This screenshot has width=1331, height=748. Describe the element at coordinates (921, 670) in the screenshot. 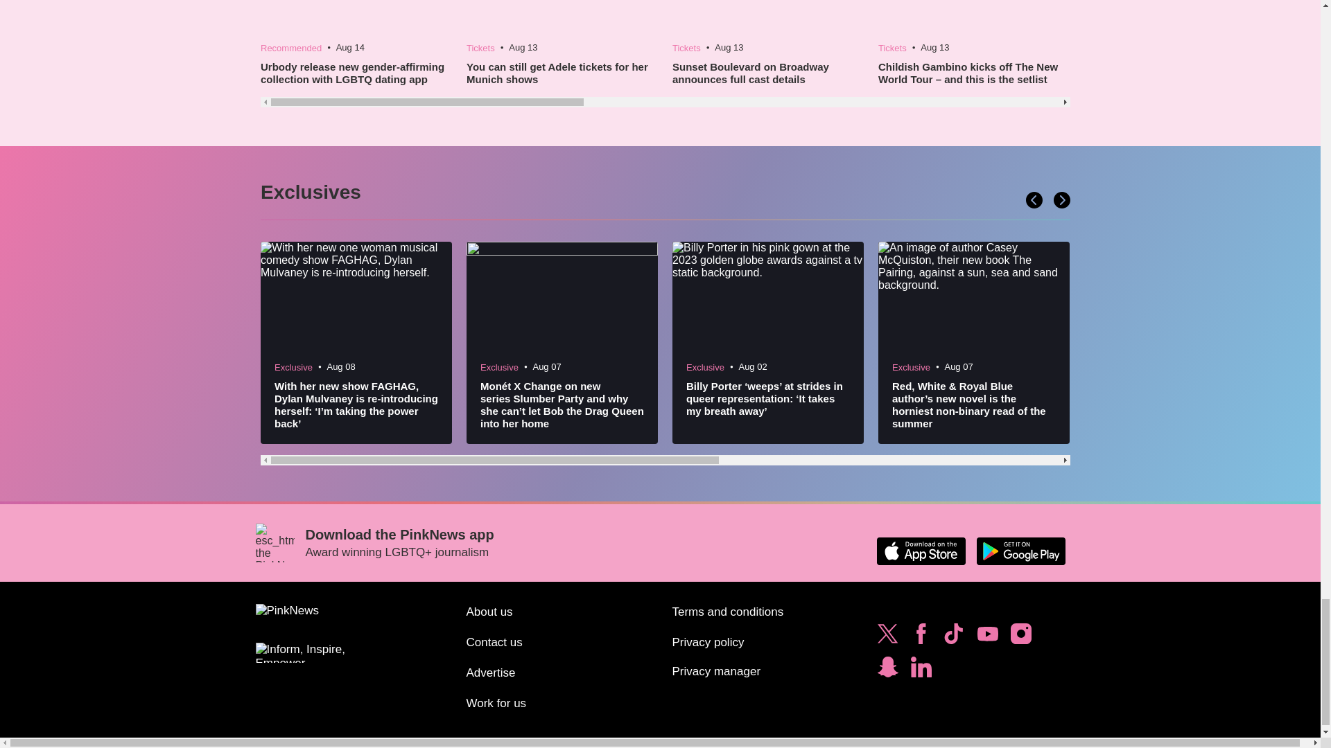

I see `Follow PinkNews on LinkedIn` at that location.